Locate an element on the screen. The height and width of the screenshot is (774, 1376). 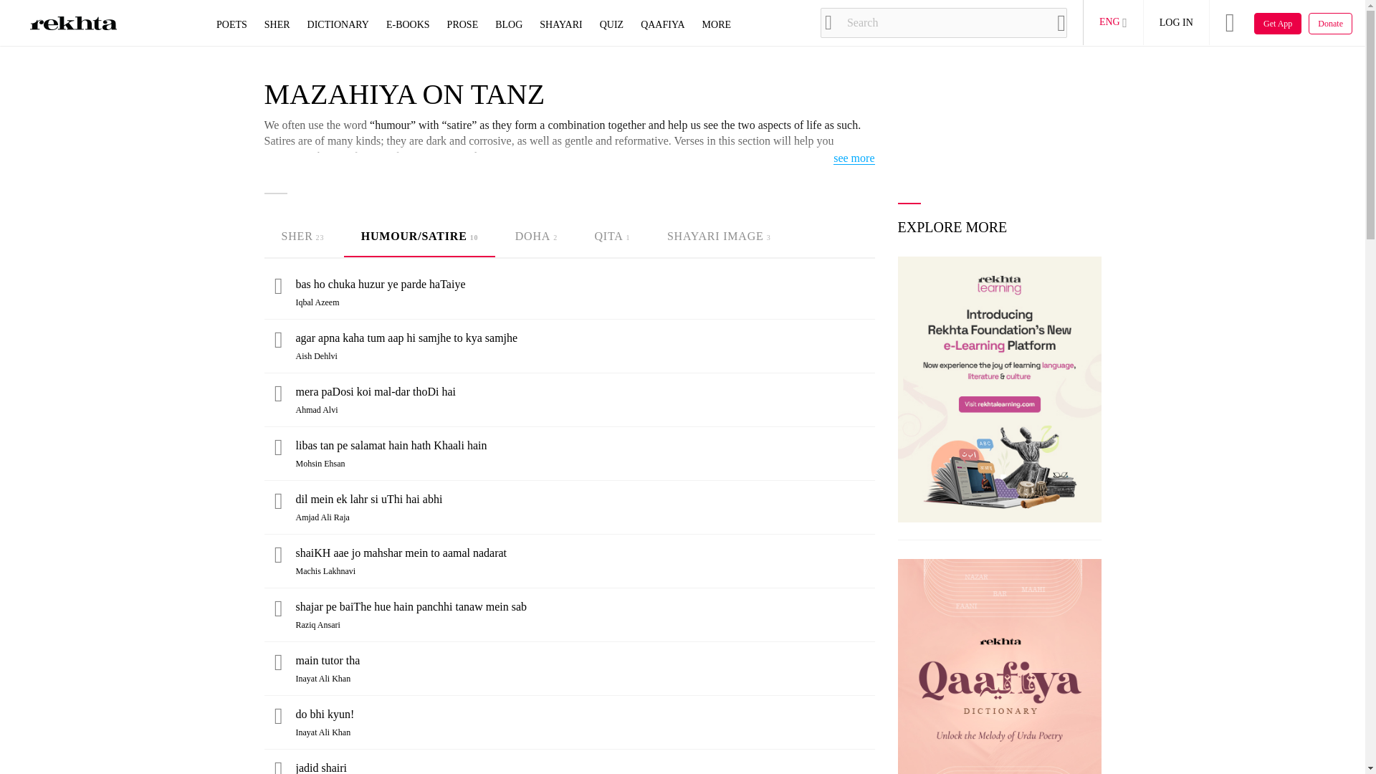
see more is located at coordinates (854, 158).